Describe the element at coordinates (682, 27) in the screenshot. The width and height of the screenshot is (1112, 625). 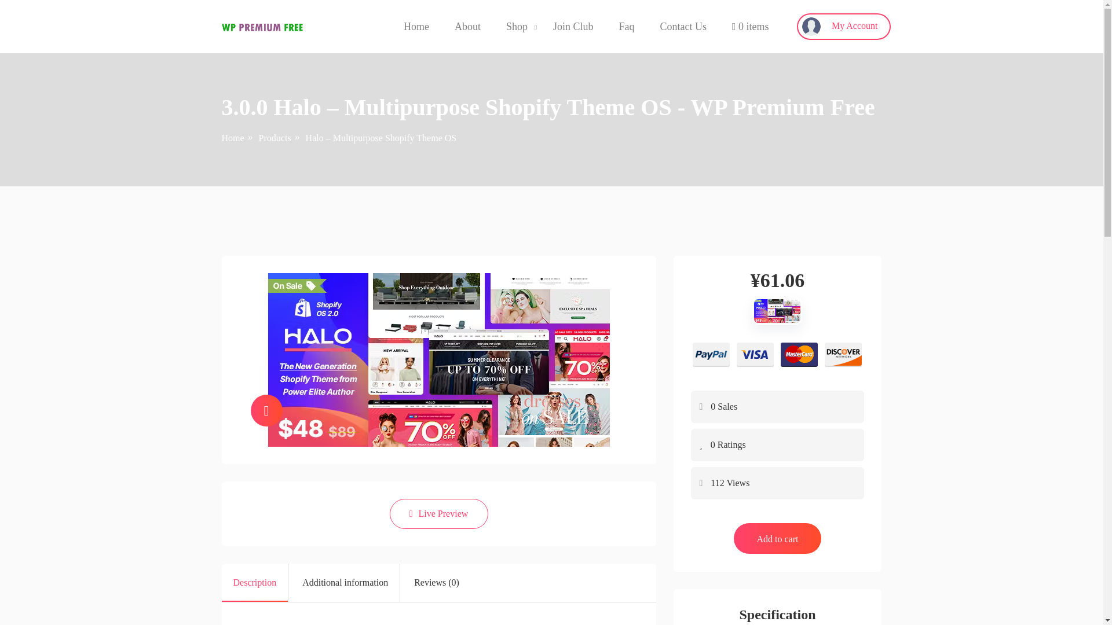
I see `Contact Us` at that location.